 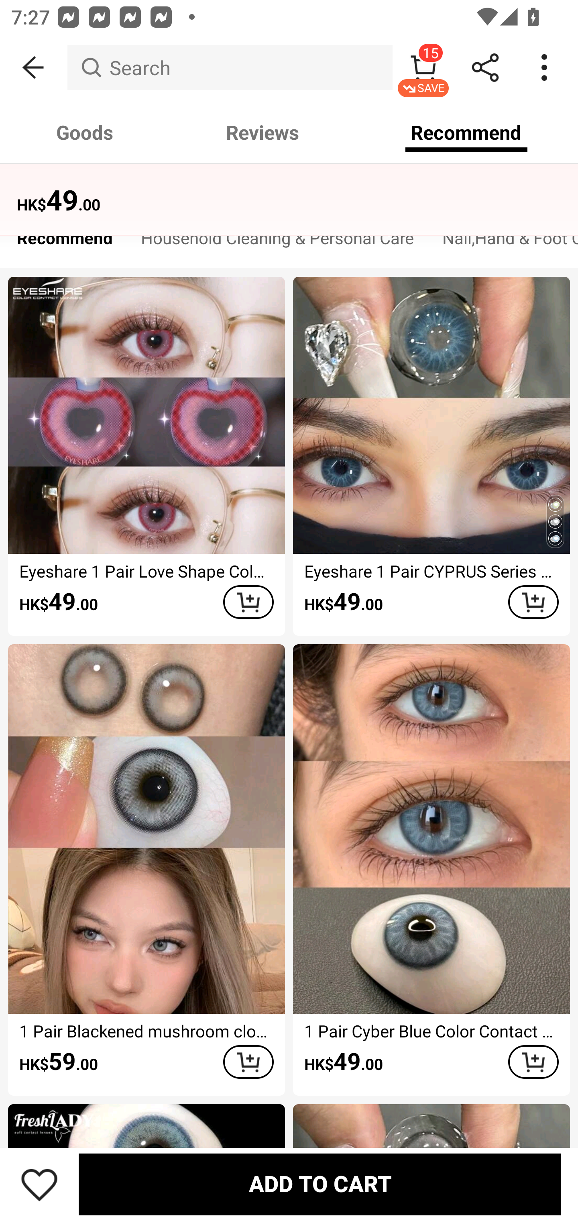 I want to click on ADD TO CART, so click(x=533, y=1062).